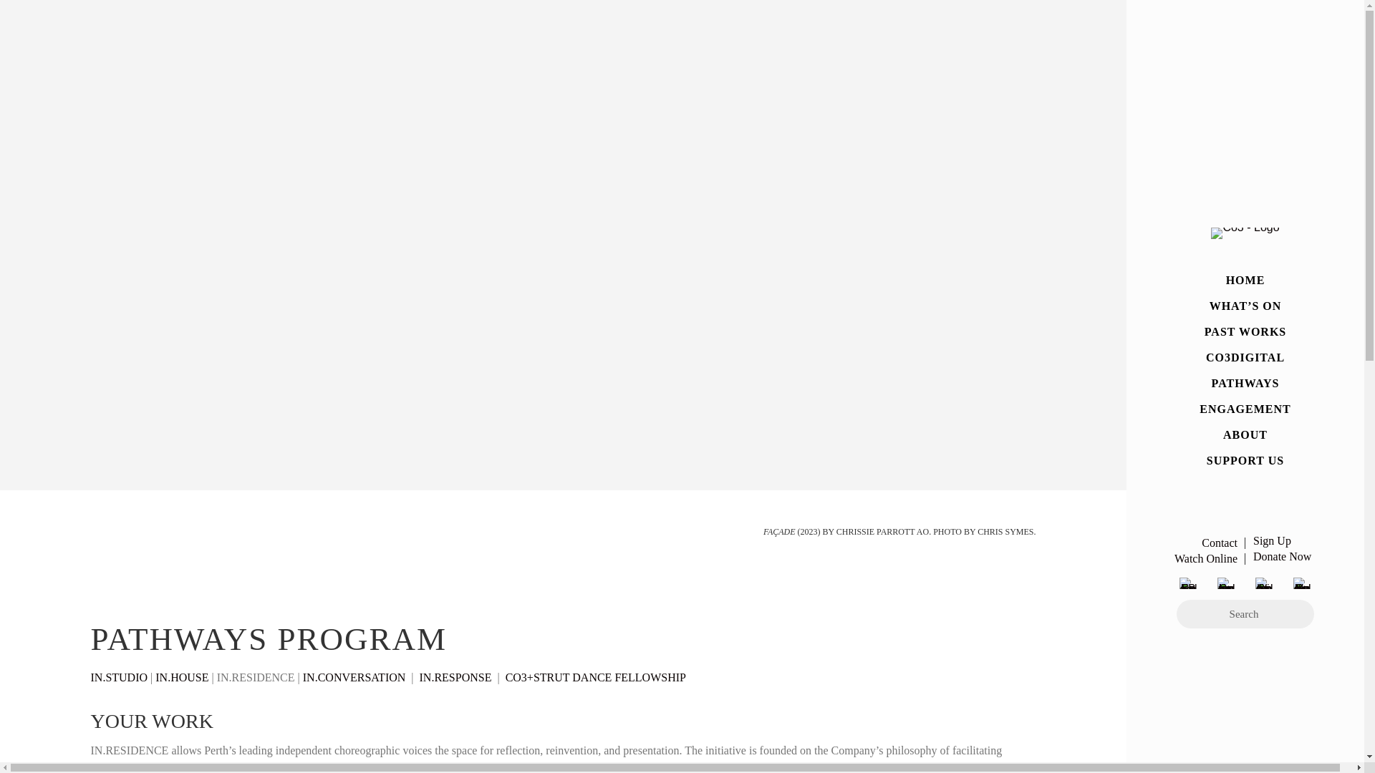  Describe the element at coordinates (1189, 583) in the screenshot. I see `Social Icons - FB` at that location.